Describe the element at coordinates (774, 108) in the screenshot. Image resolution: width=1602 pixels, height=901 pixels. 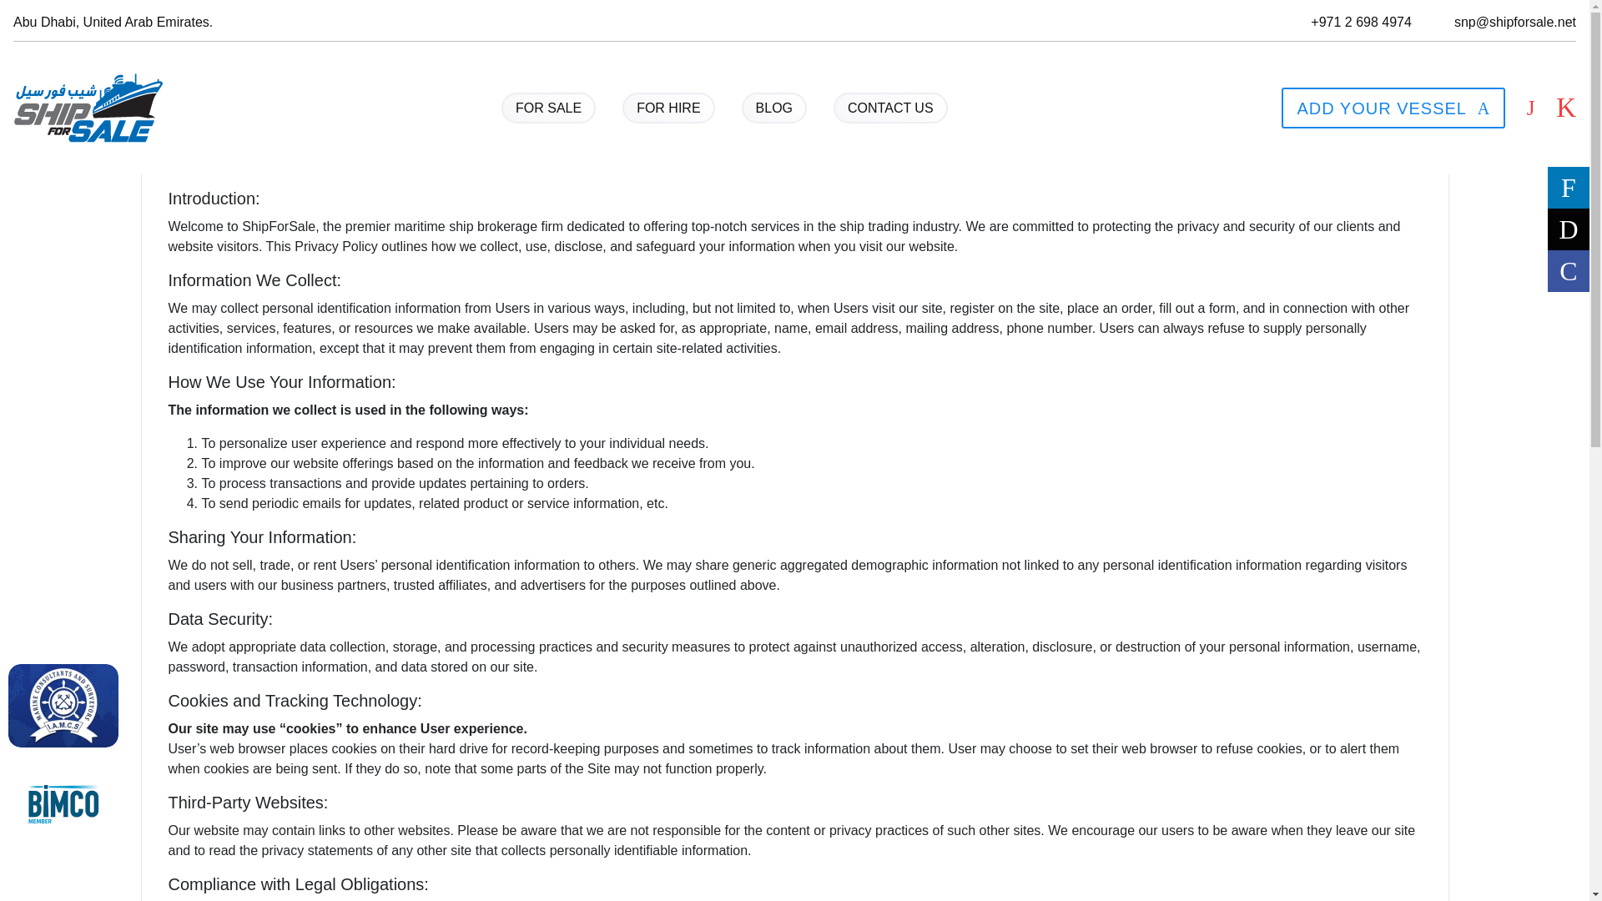
I see `BLOG` at that location.